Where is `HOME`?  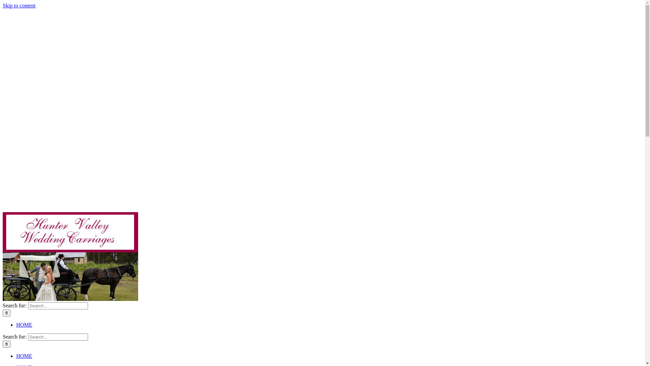
HOME is located at coordinates (28, 325).